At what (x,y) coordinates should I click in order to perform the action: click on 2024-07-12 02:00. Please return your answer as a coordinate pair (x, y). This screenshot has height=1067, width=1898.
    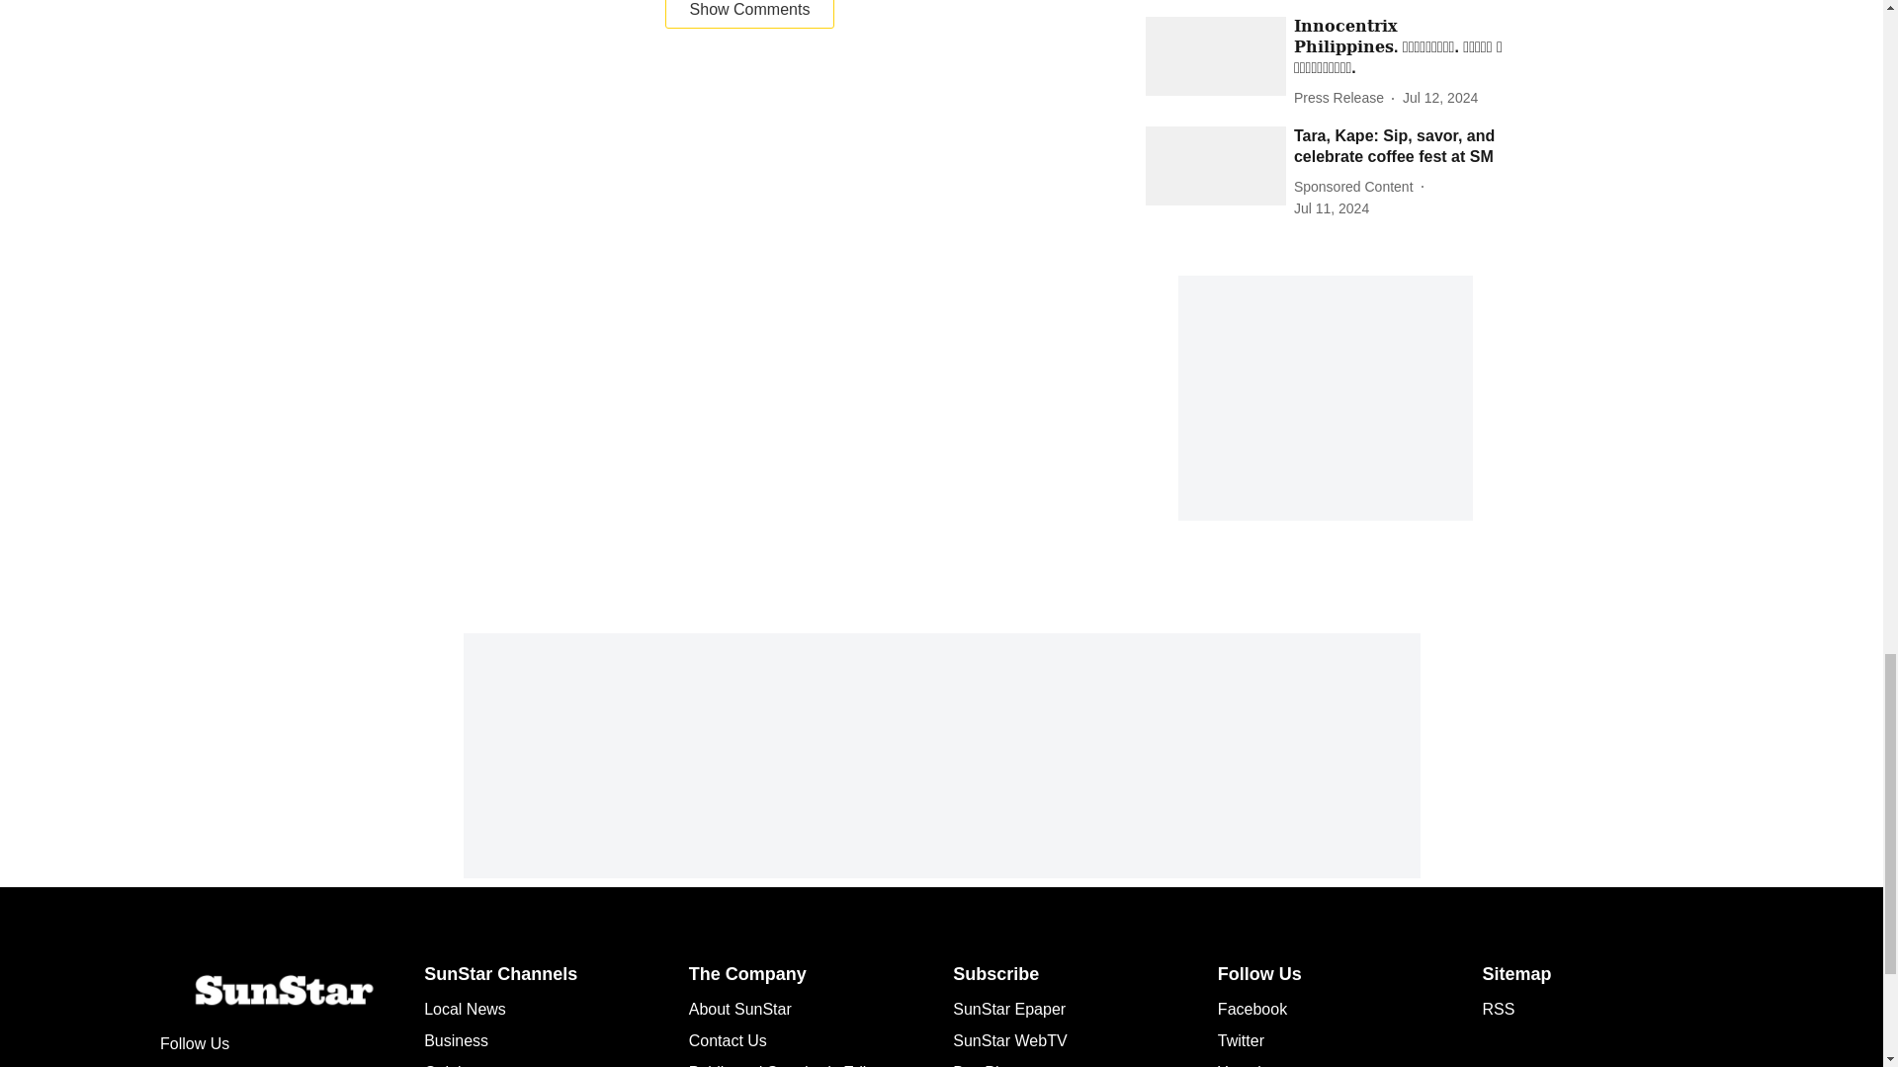
    Looking at the image, I should click on (1439, 98).